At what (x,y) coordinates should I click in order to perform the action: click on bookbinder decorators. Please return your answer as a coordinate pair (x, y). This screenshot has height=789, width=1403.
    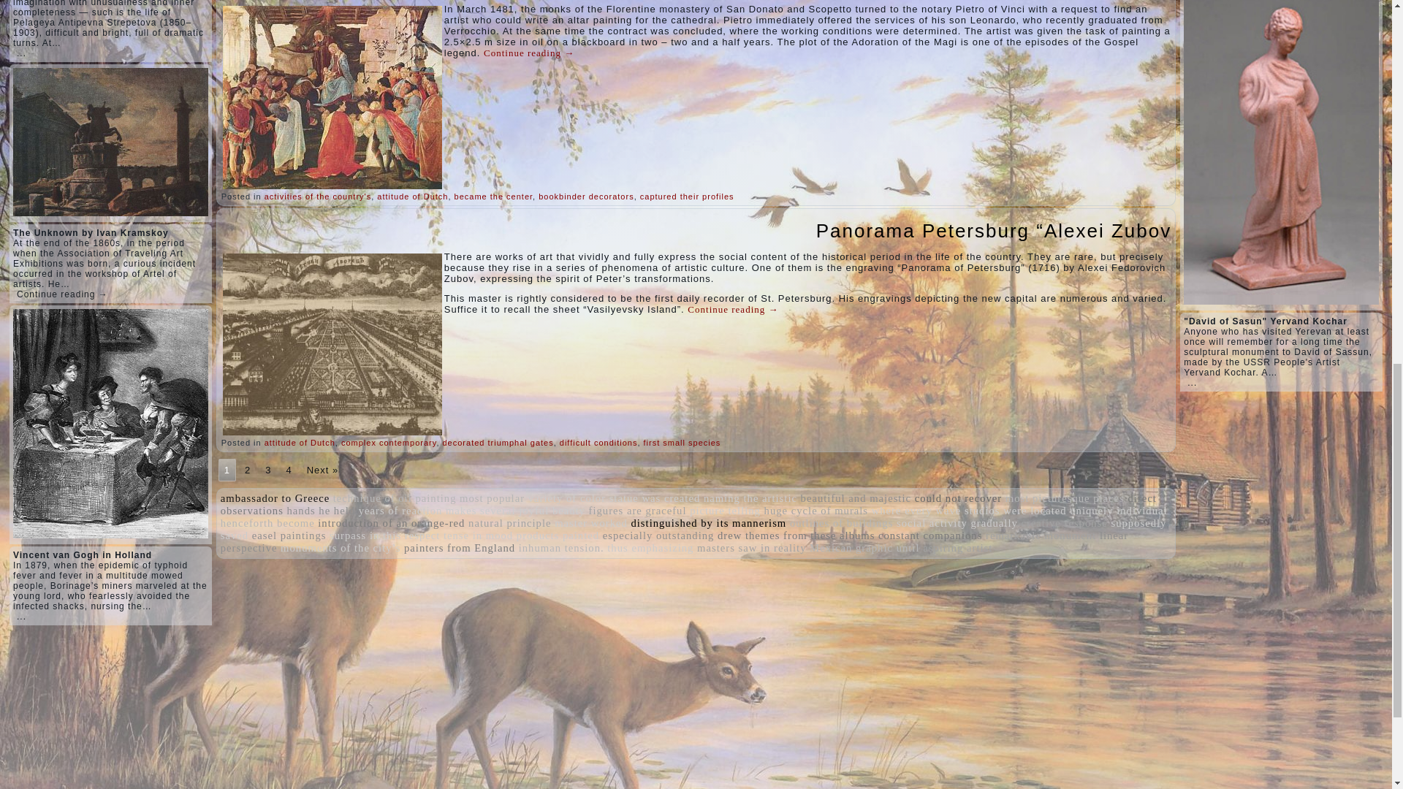
    Looking at the image, I should click on (586, 197).